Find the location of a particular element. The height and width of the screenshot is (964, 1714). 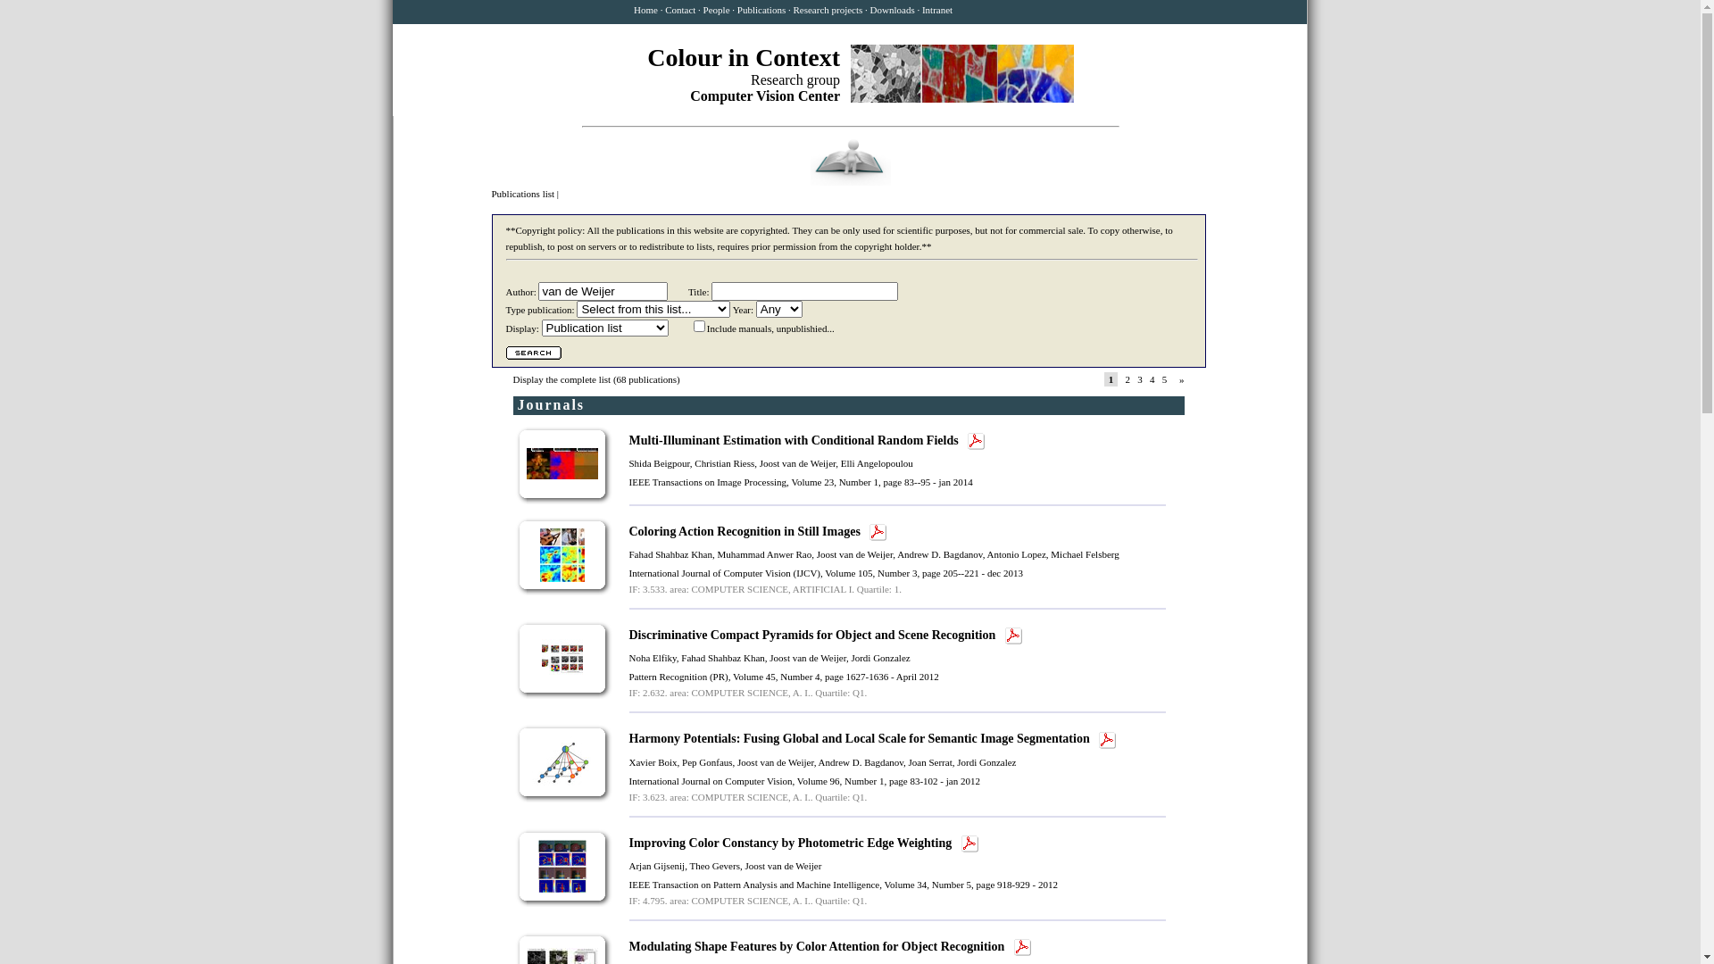

Multi-Illuminant Estimation with Conditional Random Fields is located at coordinates (795, 441).